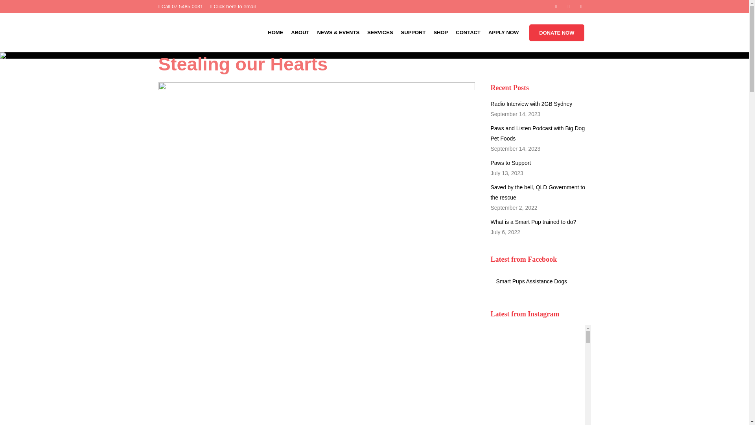  Describe the element at coordinates (503, 32) in the screenshot. I see `APPLY NOW` at that location.